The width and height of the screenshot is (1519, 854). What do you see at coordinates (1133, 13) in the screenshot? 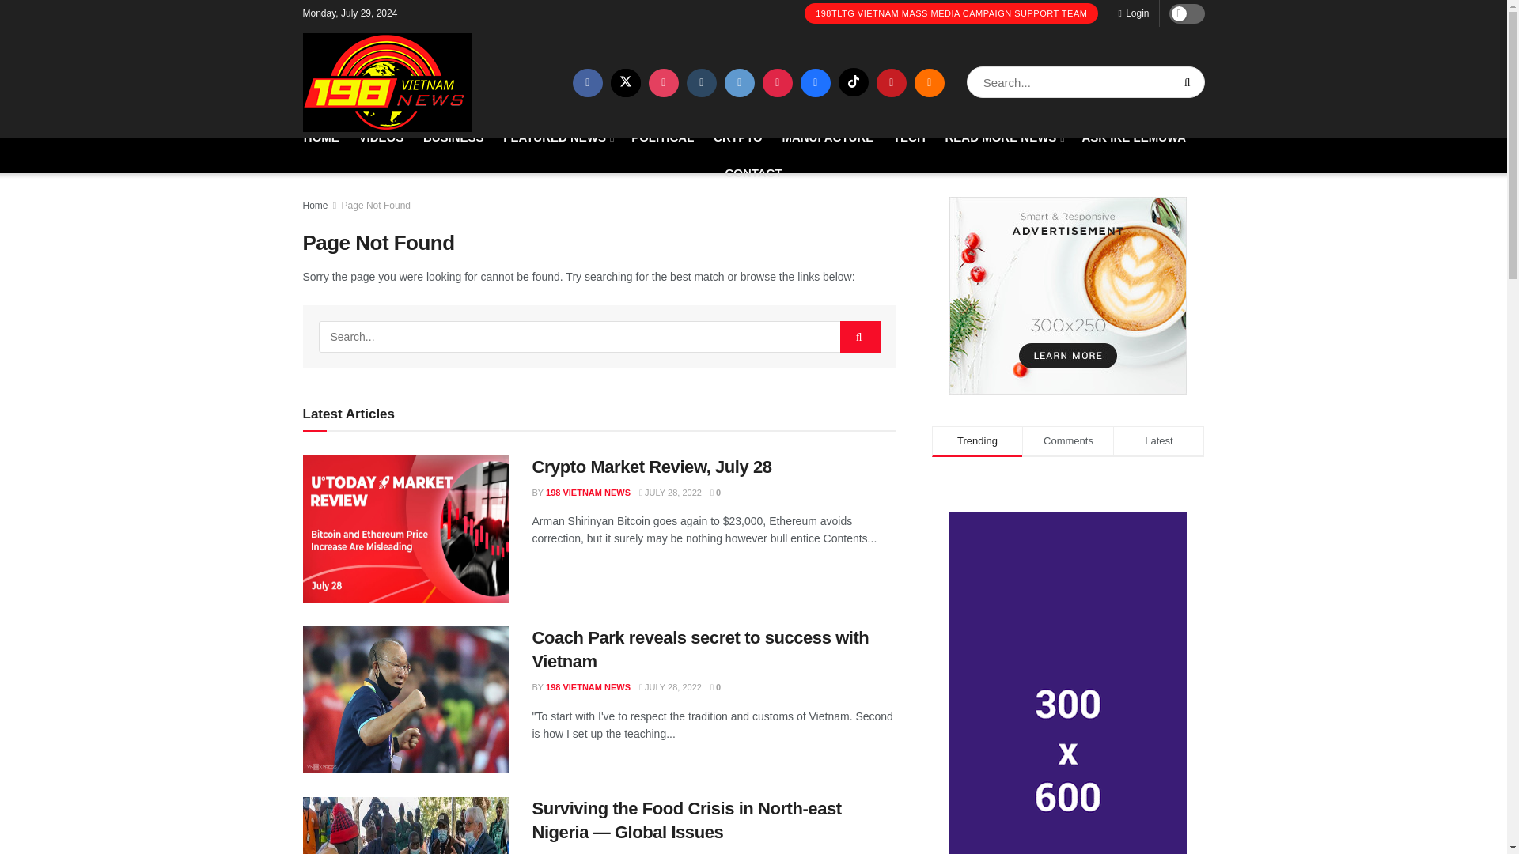
I see `Login` at bounding box center [1133, 13].